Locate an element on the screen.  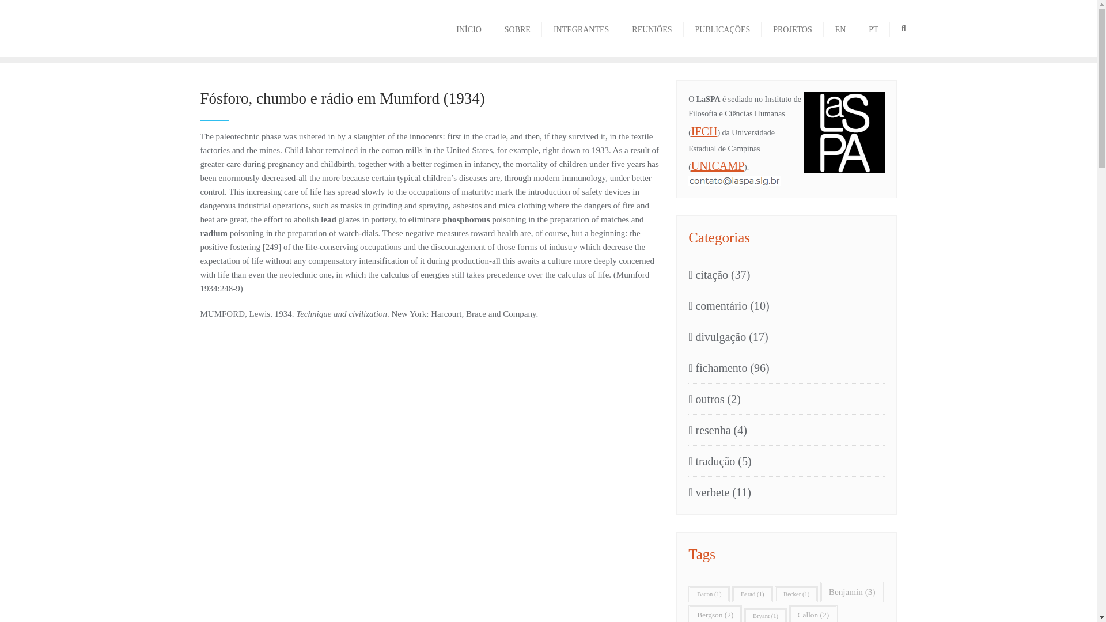
INTEGRANTES is located at coordinates (581, 28).